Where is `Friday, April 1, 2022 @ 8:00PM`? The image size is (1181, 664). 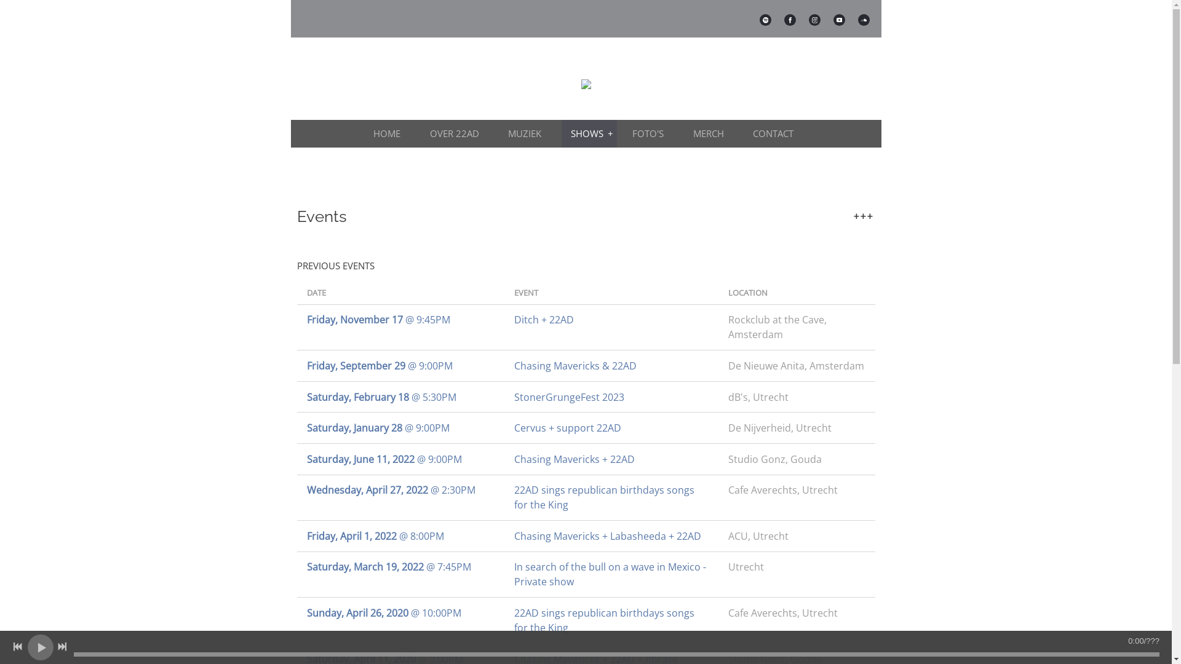 Friday, April 1, 2022 @ 8:00PM is located at coordinates (400, 536).